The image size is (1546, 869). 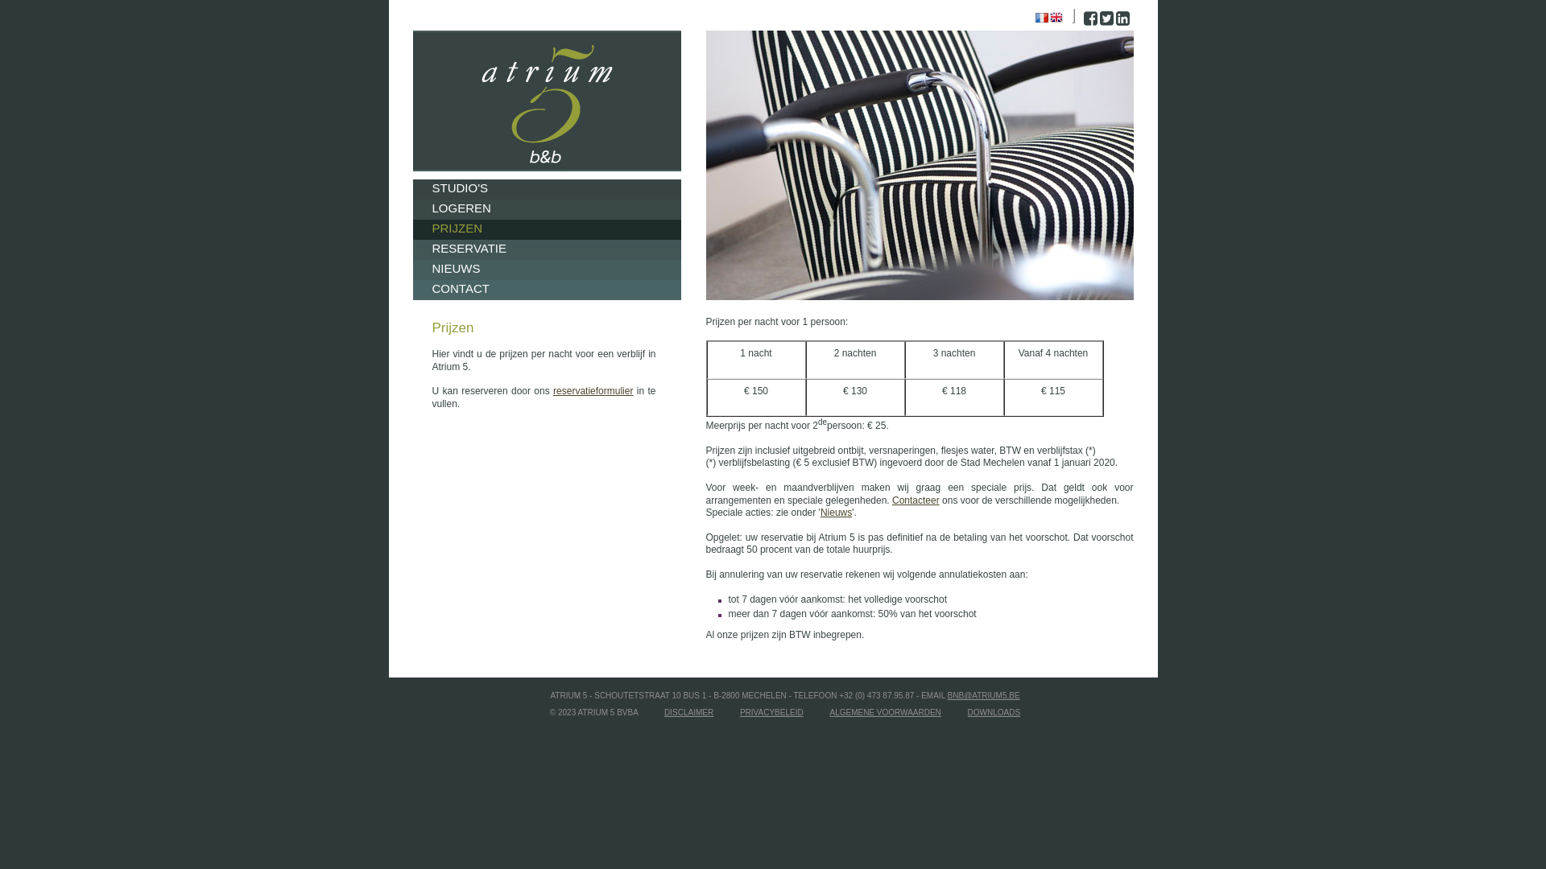 What do you see at coordinates (836, 513) in the screenshot?
I see `Nieuws` at bounding box center [836, 513].